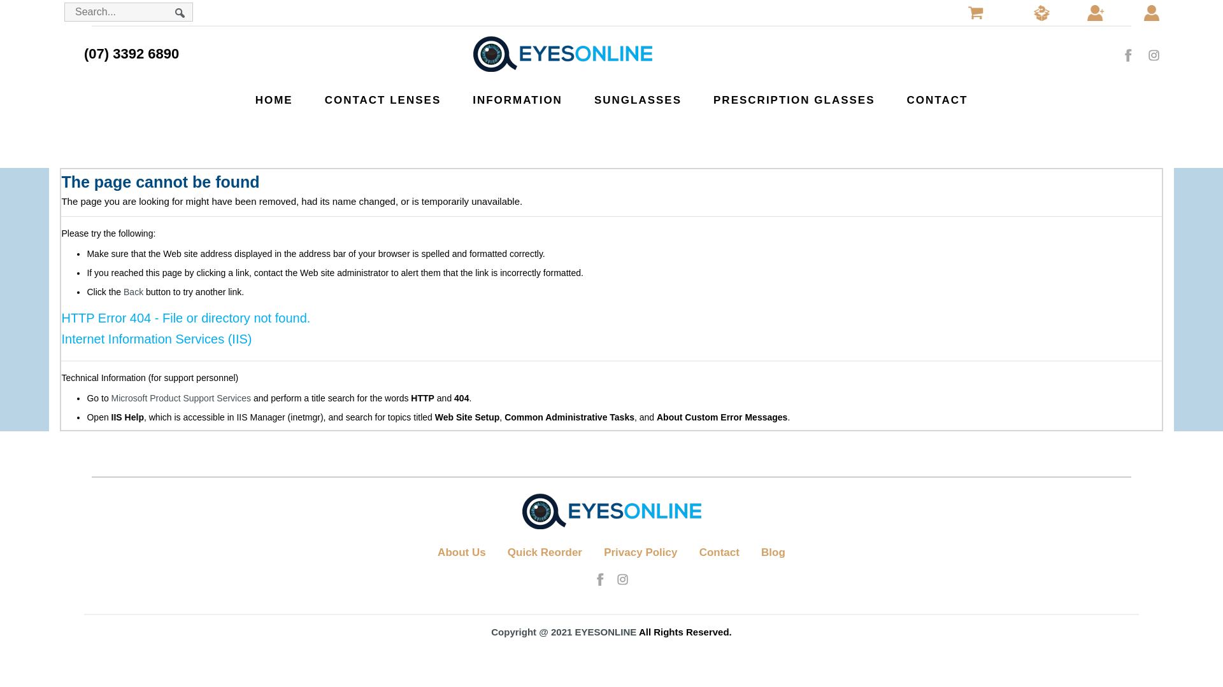  What do you see at coordinates (1096, 11) in the screenshot?
I see `Register` at bounding box center [1096, 11].